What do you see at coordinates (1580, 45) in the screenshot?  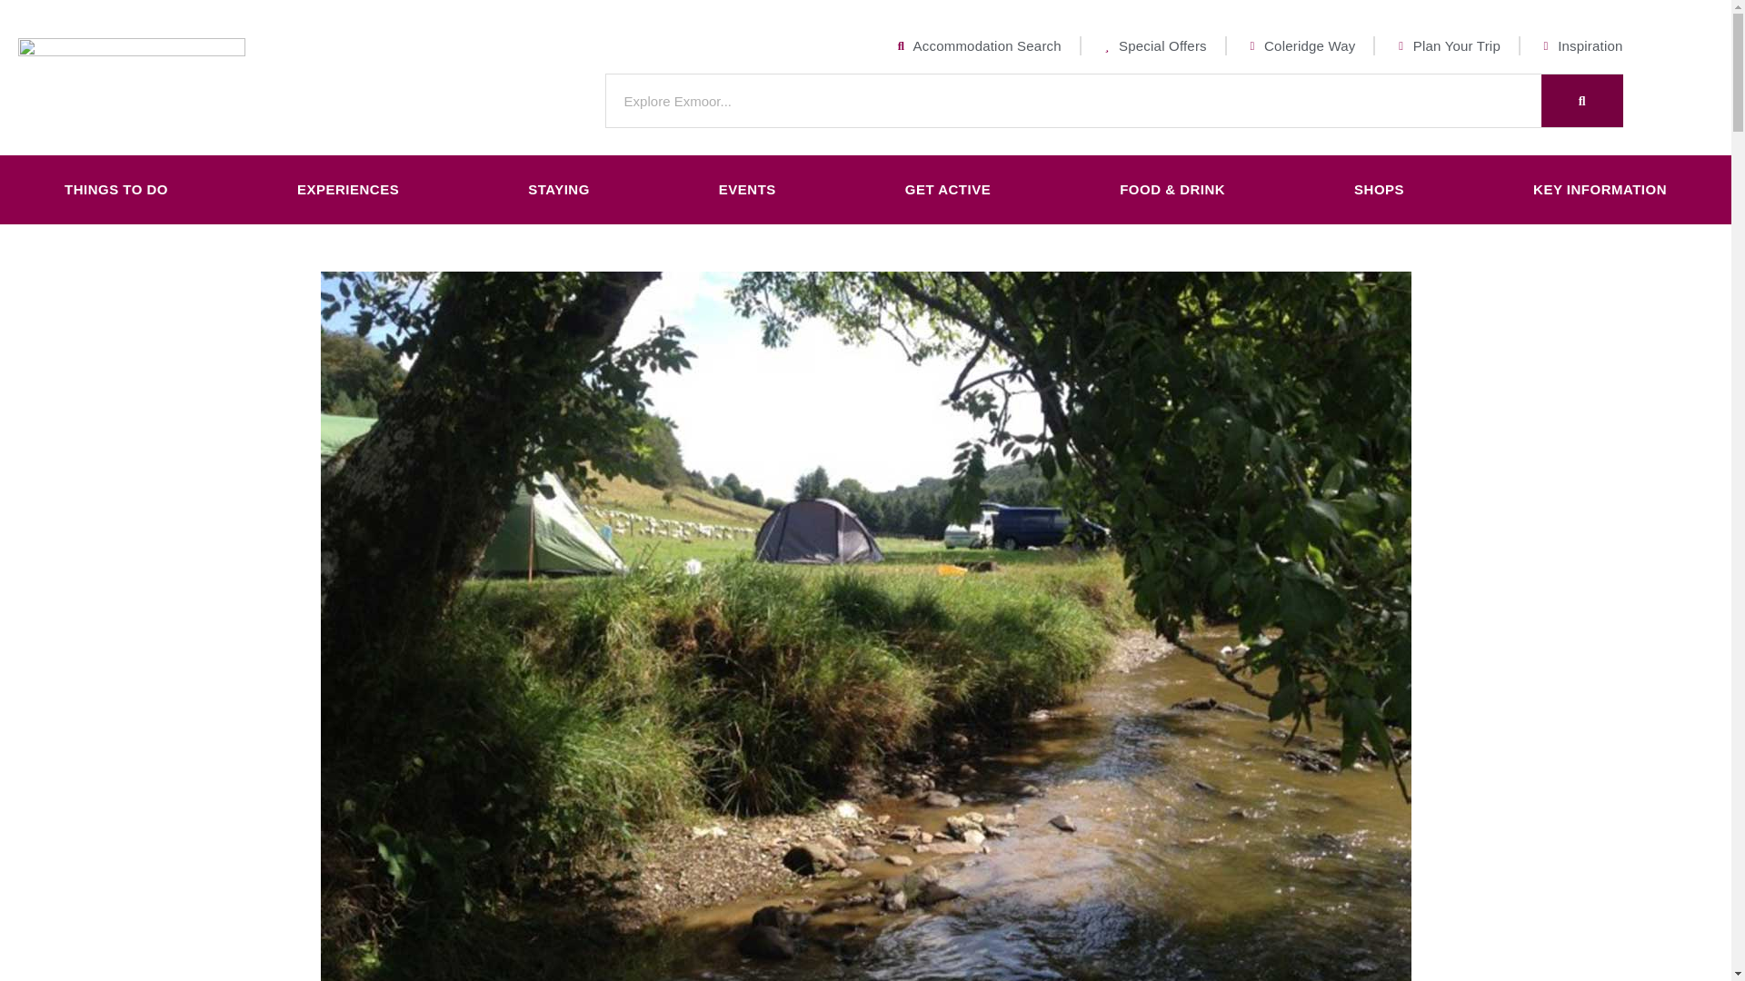 I see `Inspiration` at bounding box center [1580, 45].